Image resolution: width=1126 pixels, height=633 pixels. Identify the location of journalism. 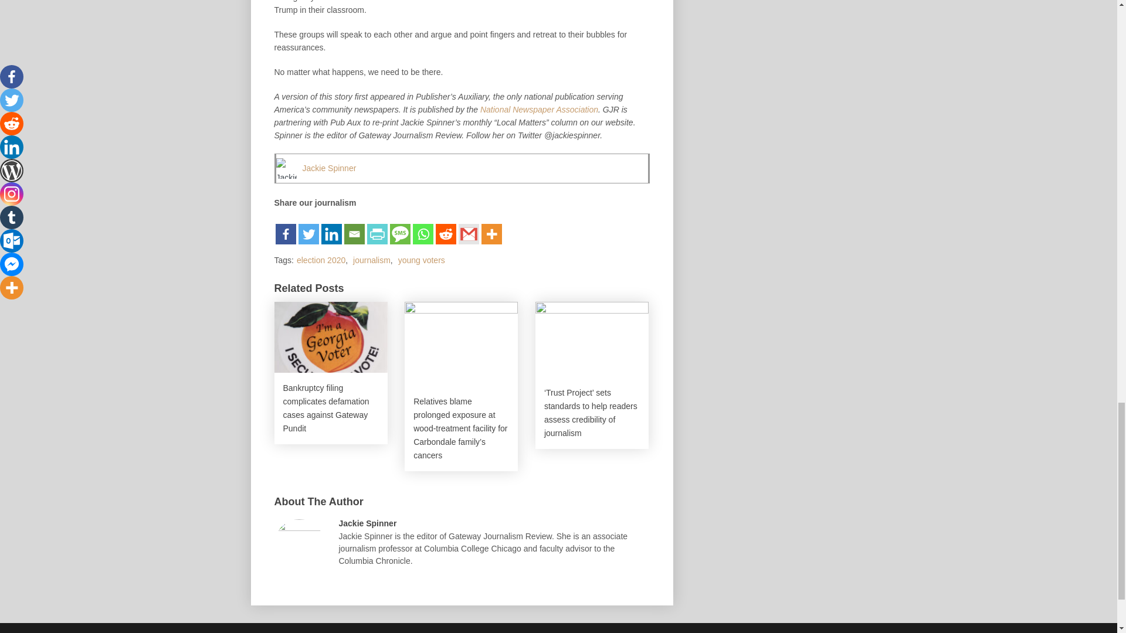
(372, 260).